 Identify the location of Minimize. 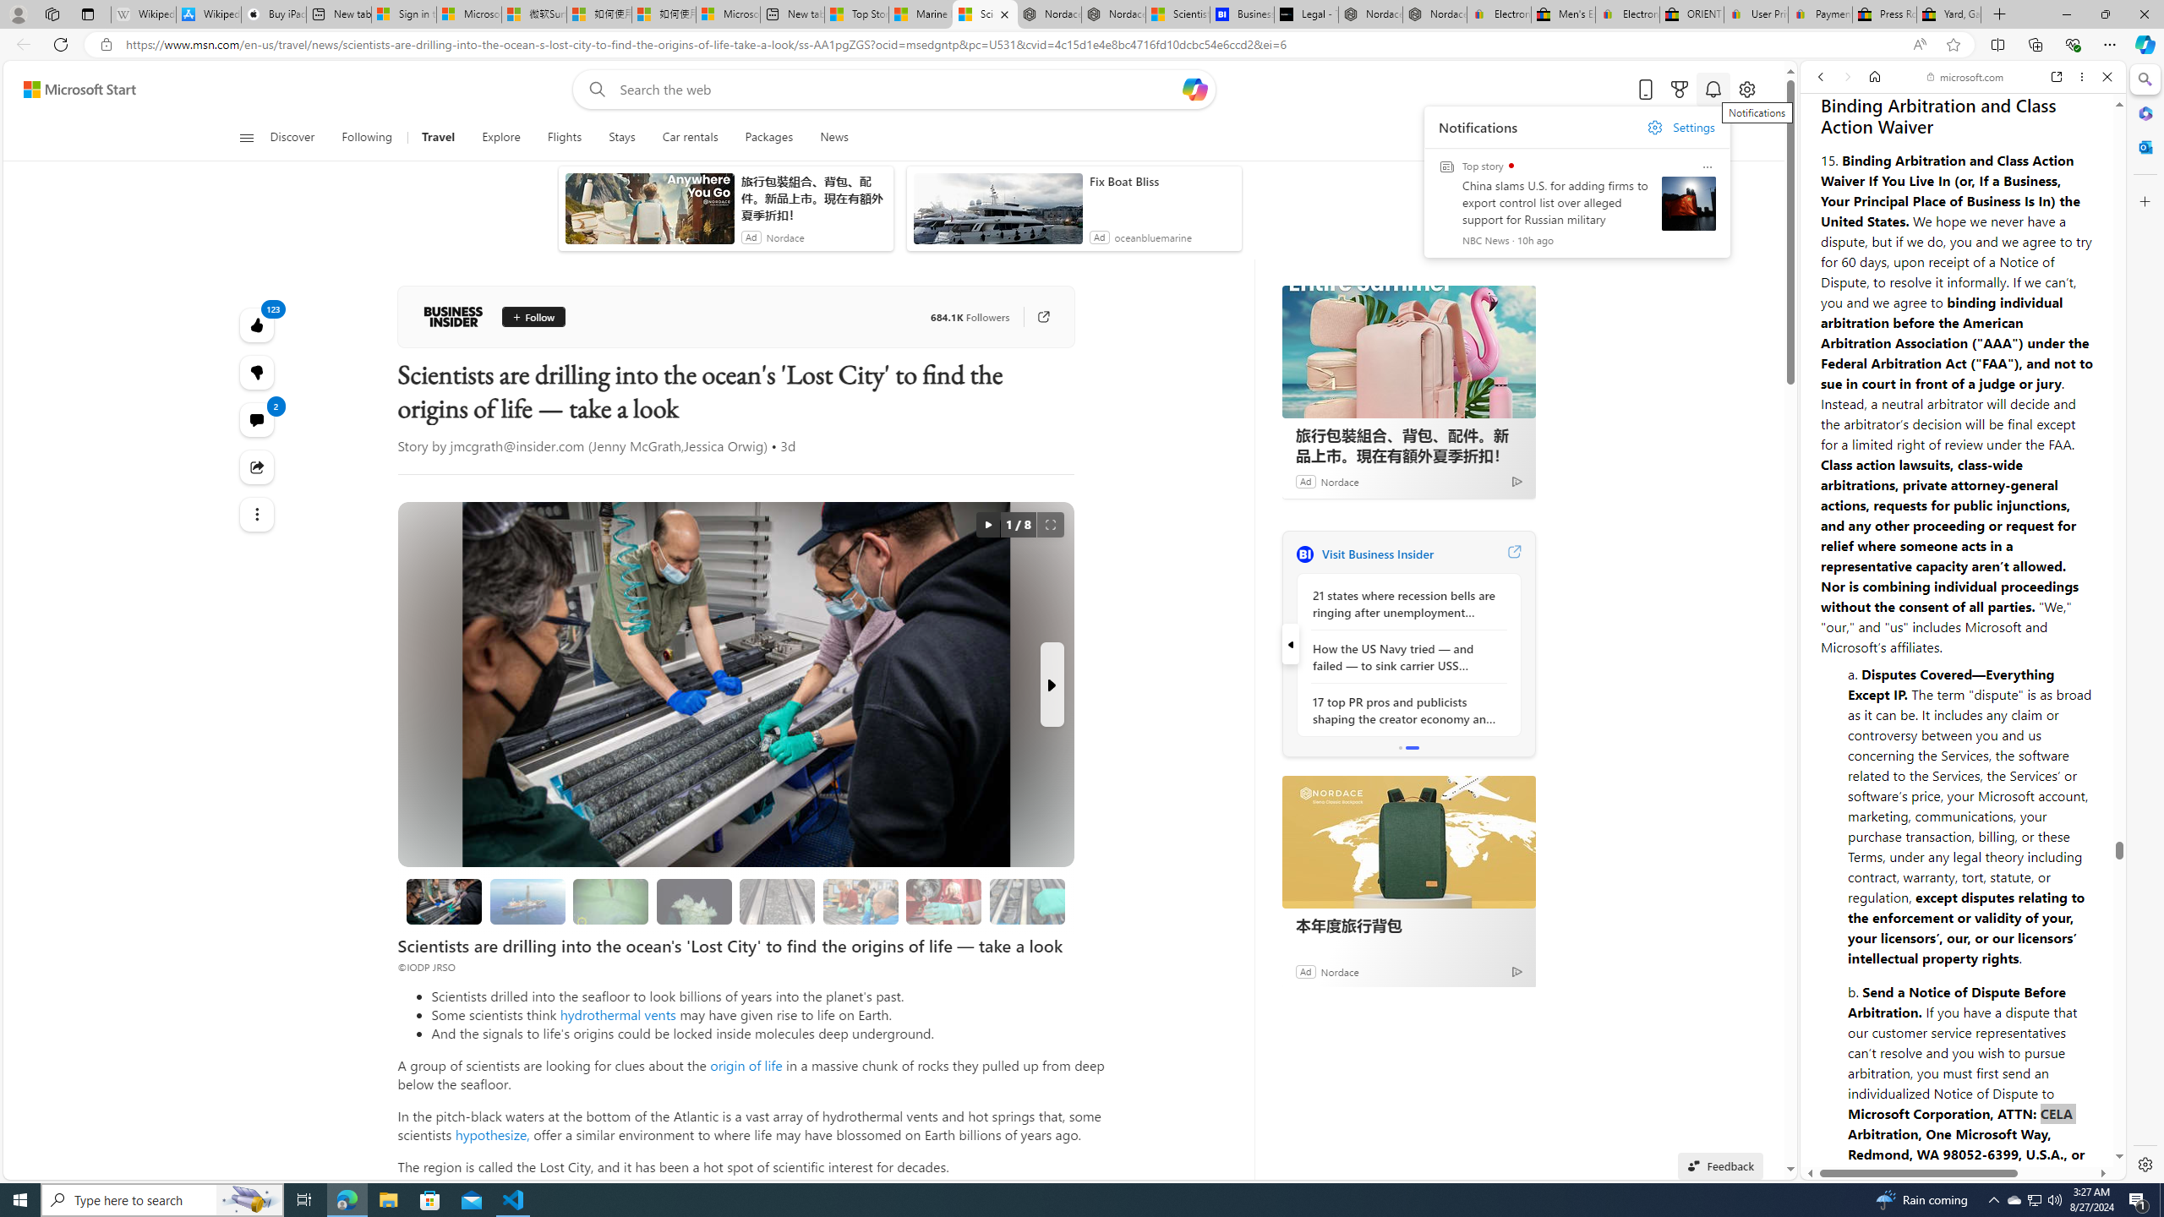
(2066, 14).